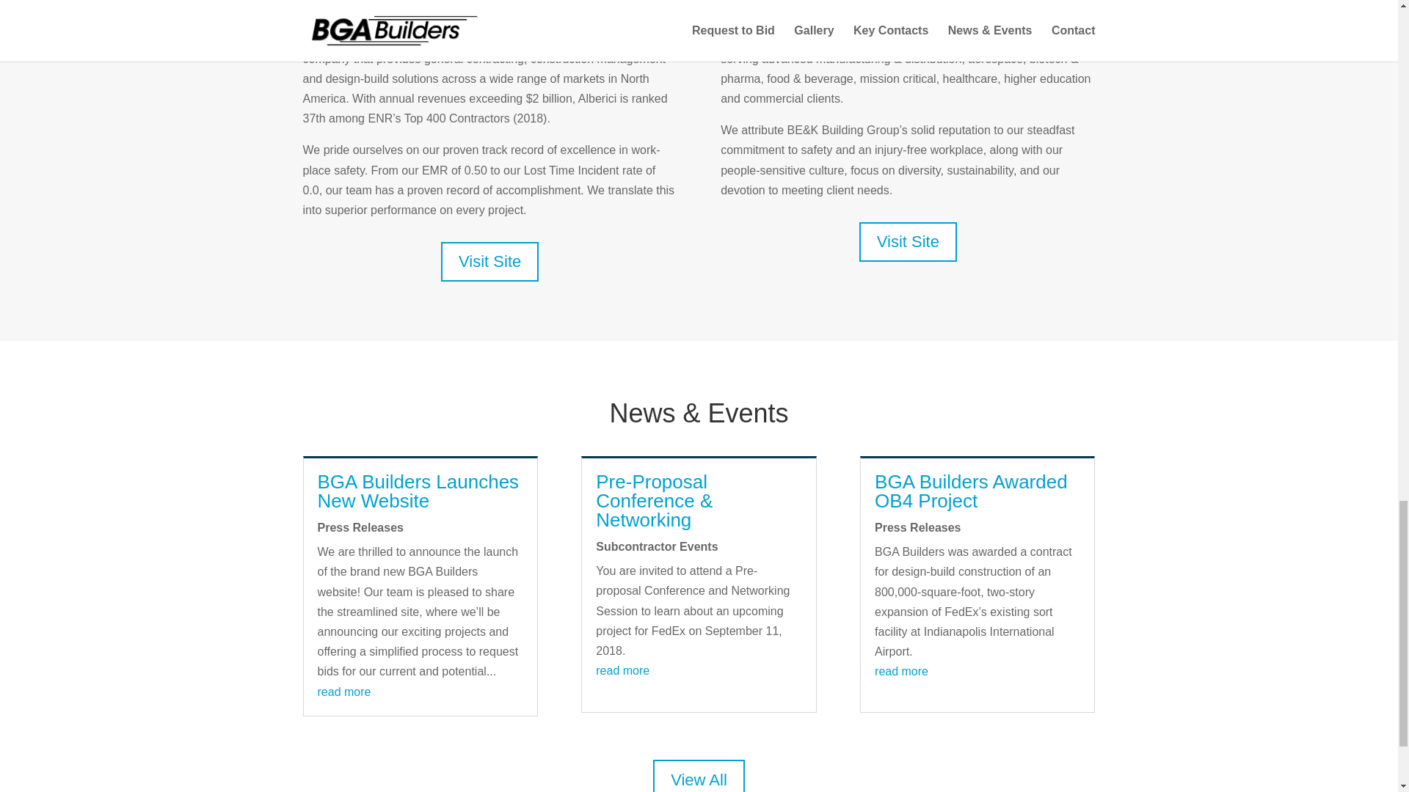 This screenshot has width=1409, height=792. What do you see at coordinates (360, 527) in the screenshot?
I see `Press Releases` at bounding box center [360, 527].